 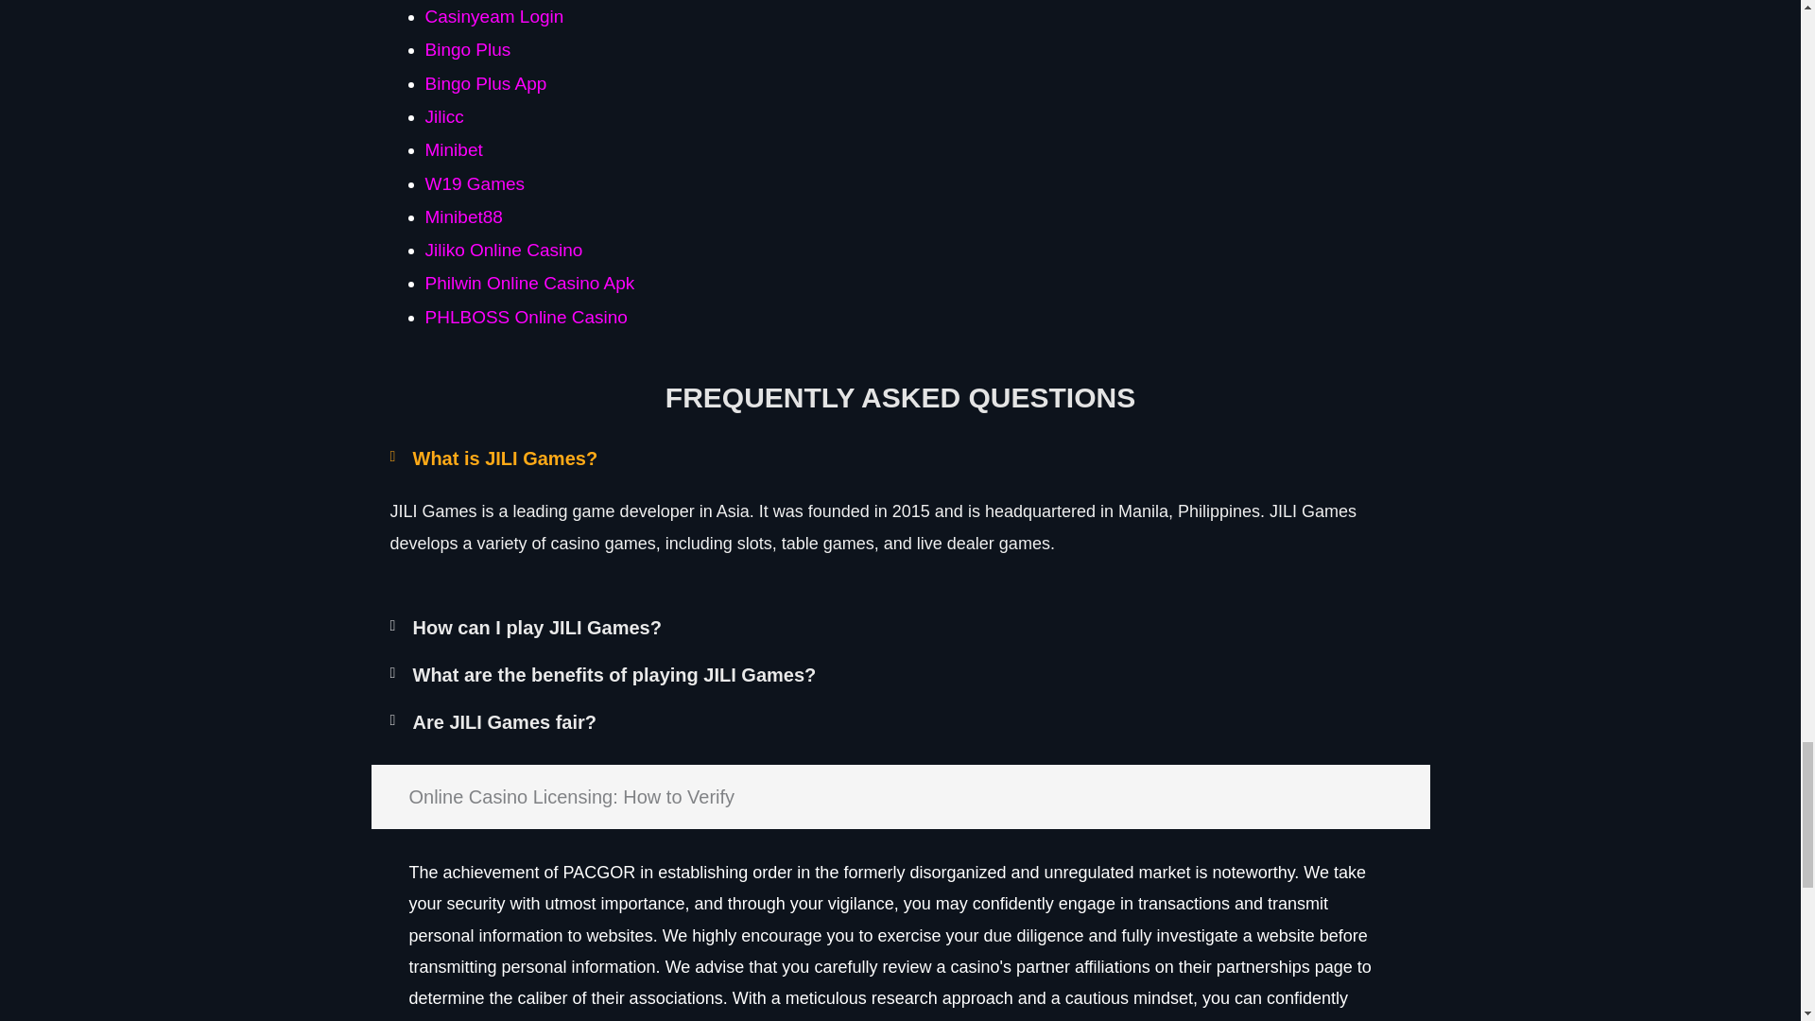 I want to click on Minibet, so click(x=454, y=149).